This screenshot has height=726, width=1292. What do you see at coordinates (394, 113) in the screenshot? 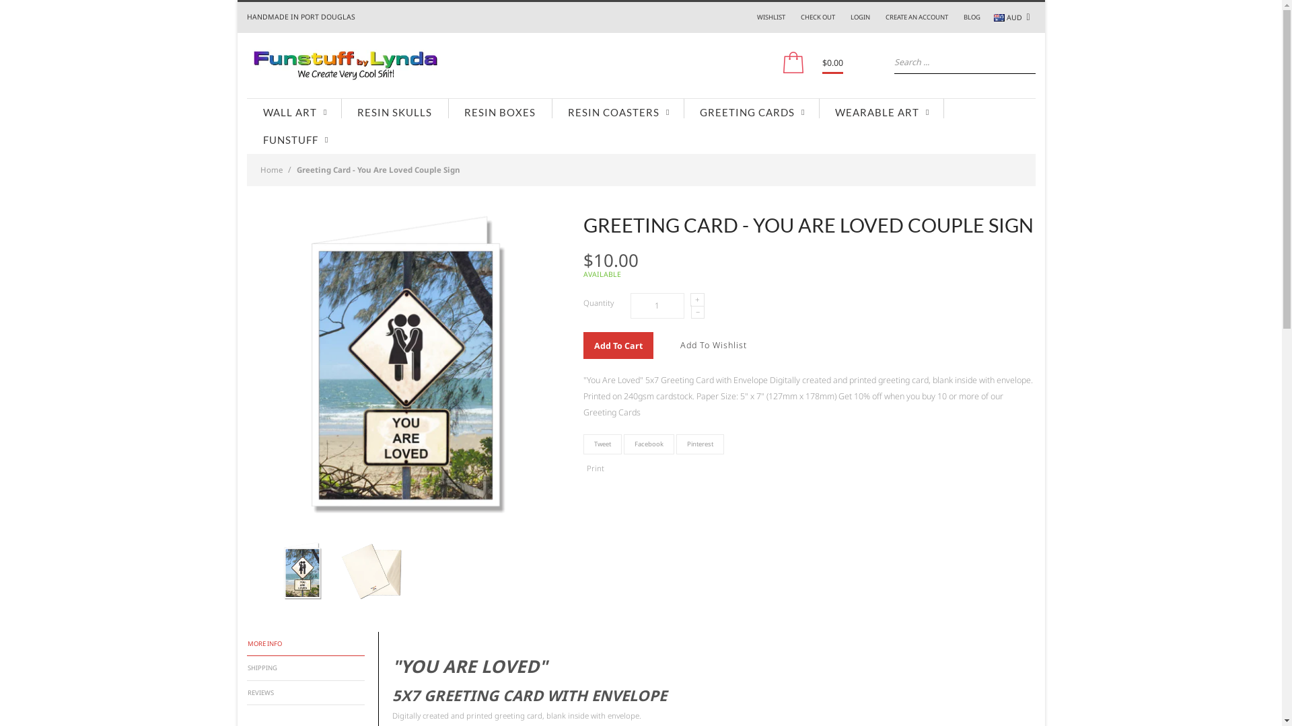
I see `RESIN SKULLS` at bounding box center [394, 113].